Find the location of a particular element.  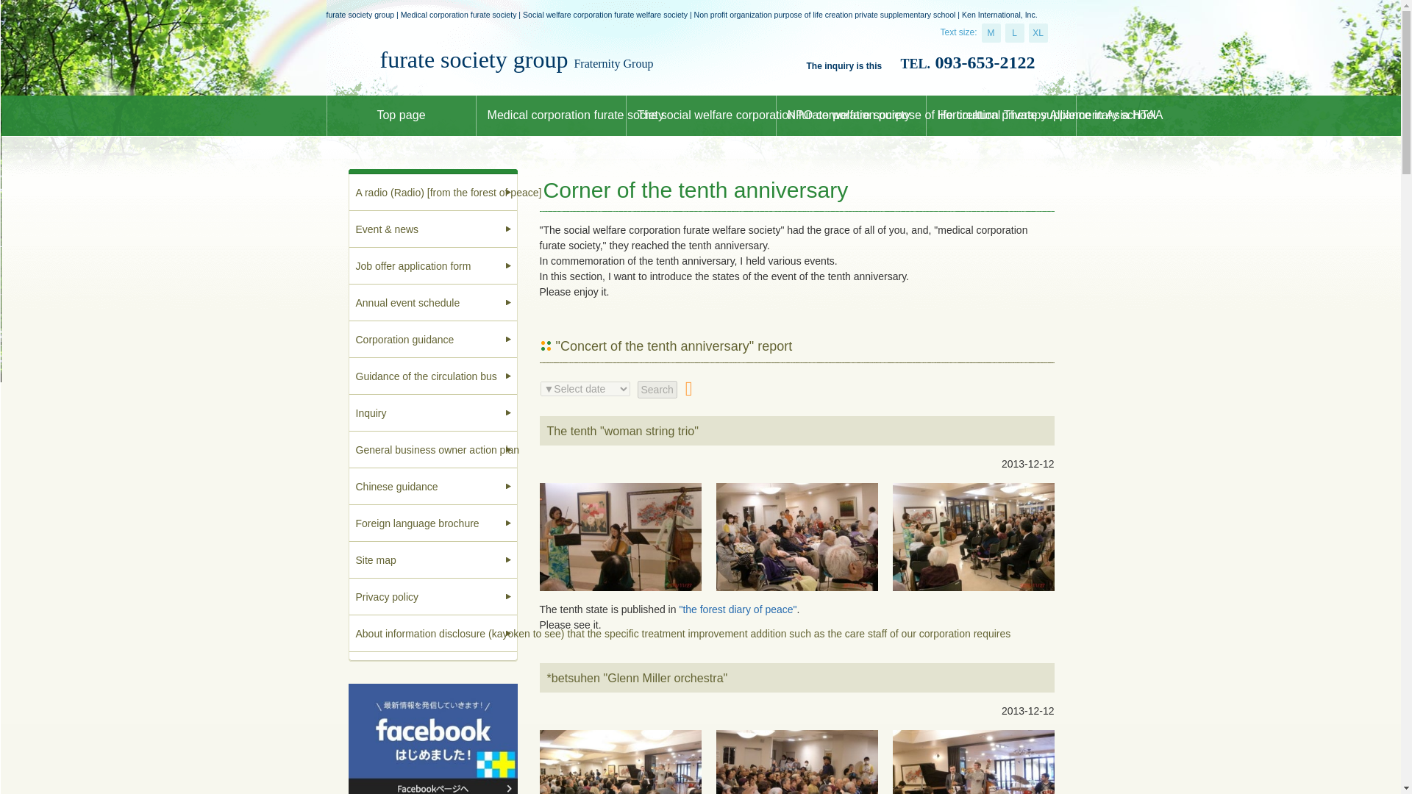

Medical corporation furate society is located at coordinates (552, 115).